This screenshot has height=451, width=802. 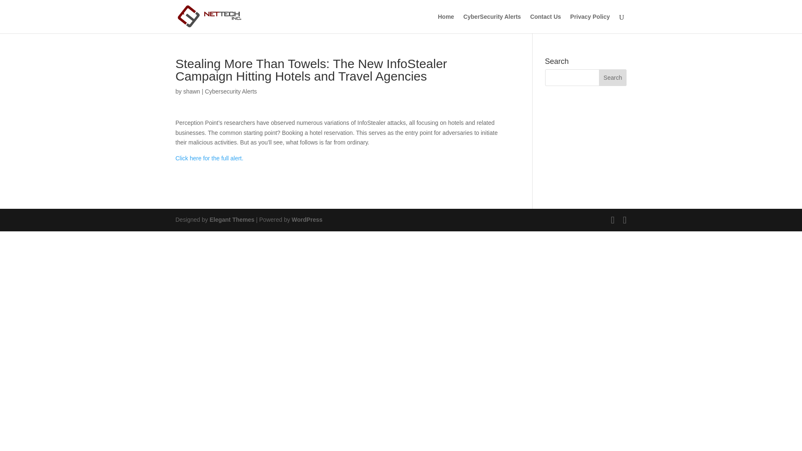 What do you see at coordinates (191, 91) in the screenshot?
I see `Posts by shawn` at bounding box center [191, 91].